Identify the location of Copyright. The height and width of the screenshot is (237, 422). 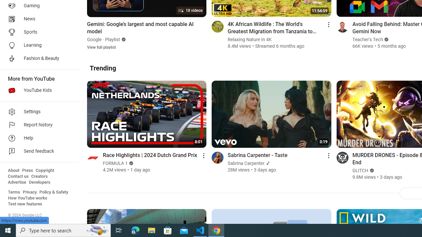
(45, 171).